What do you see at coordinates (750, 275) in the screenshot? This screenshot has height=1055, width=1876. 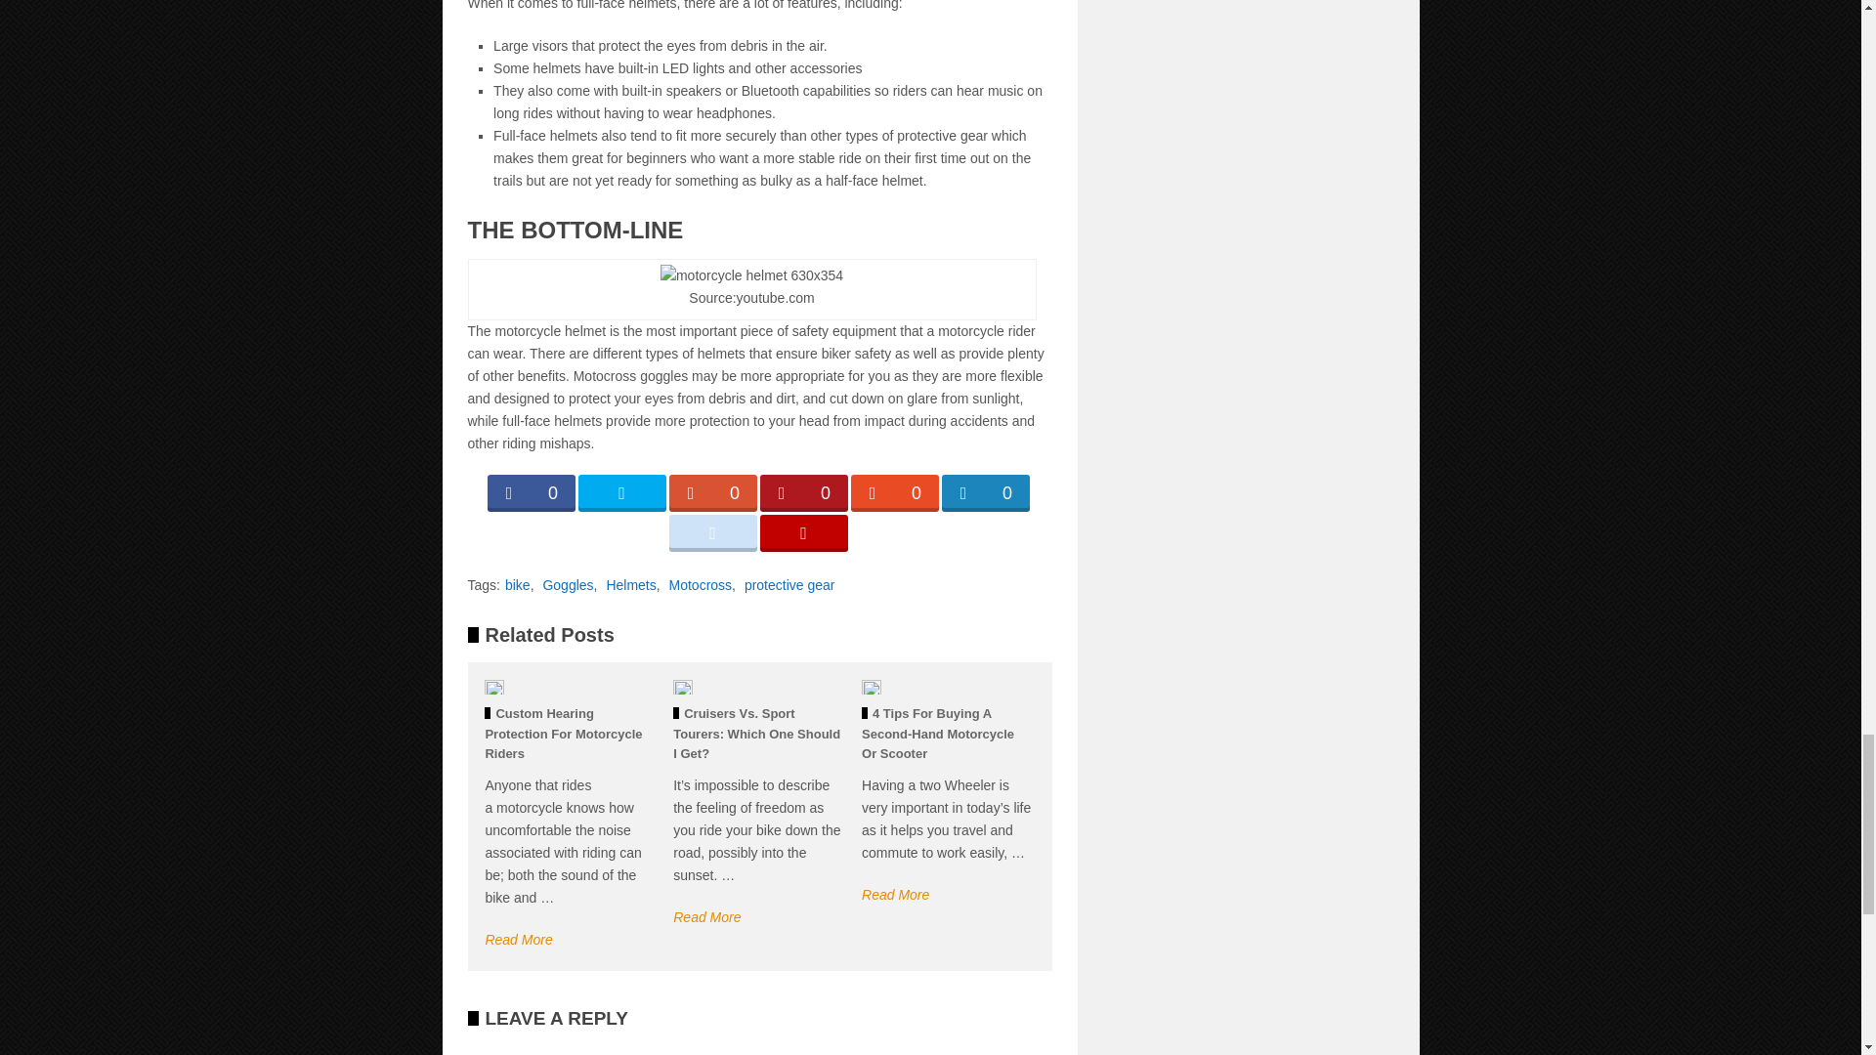 I see `motorcycle helmet 630x354` at bounding box center [750, 275].